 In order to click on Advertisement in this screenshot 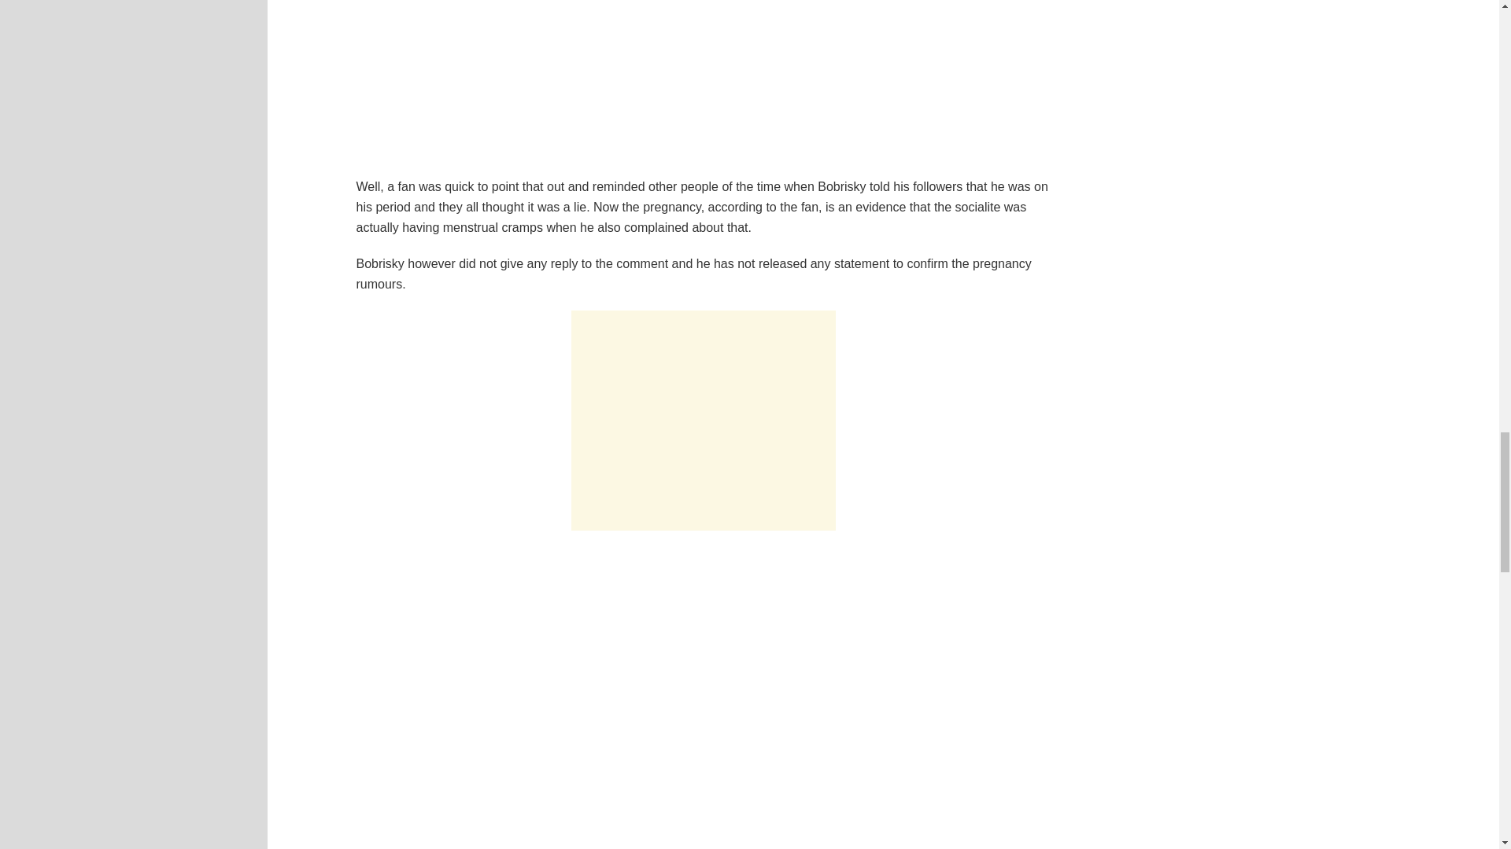, I will do `click(703, 421)`.